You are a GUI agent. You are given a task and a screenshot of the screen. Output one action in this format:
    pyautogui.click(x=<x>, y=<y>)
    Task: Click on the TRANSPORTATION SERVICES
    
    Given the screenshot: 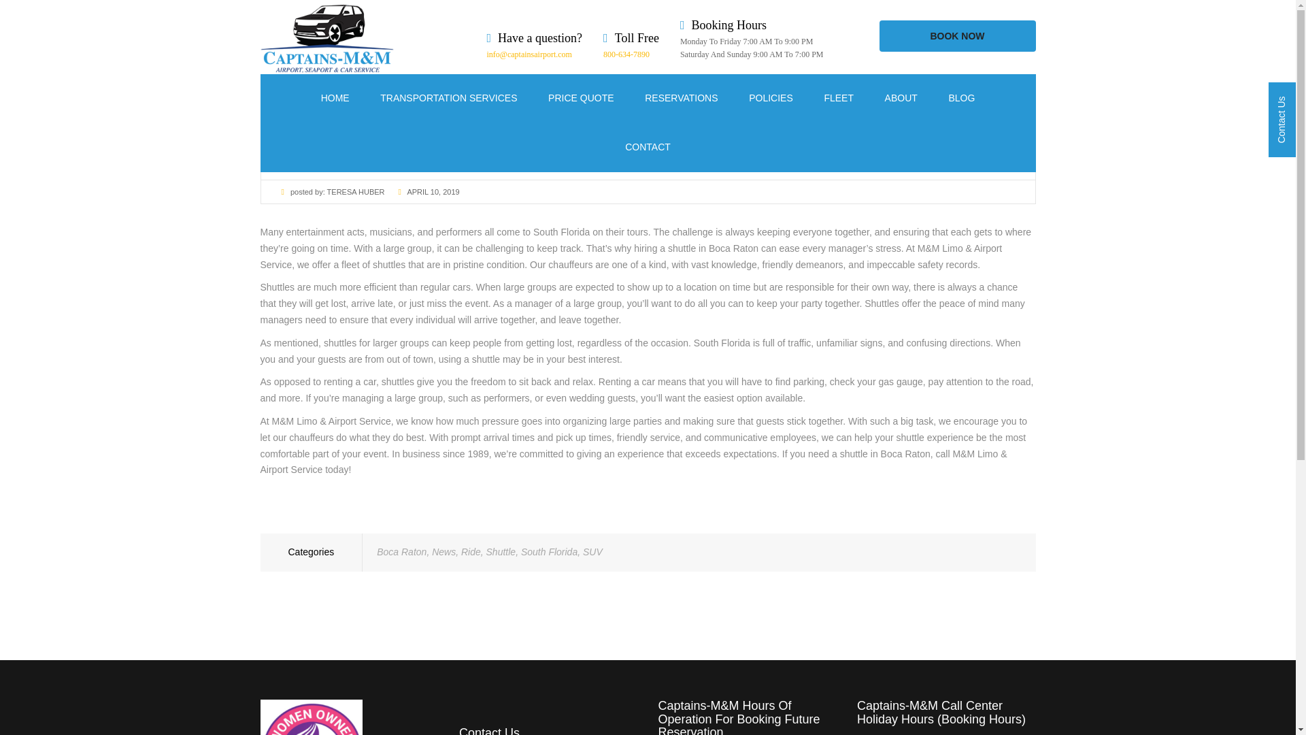 What is the action you would take?
    pyautogui.click(x=448, y=99)
    